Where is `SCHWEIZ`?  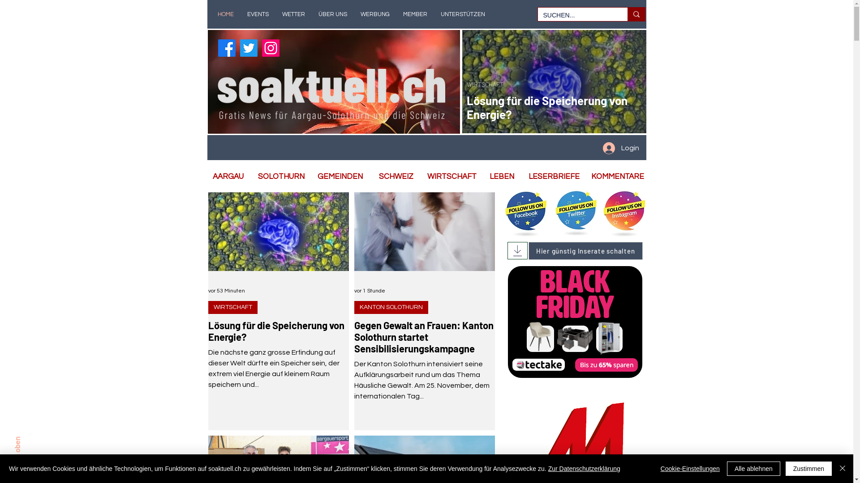 SCHWEIZ is located at coordinates (393, 177).